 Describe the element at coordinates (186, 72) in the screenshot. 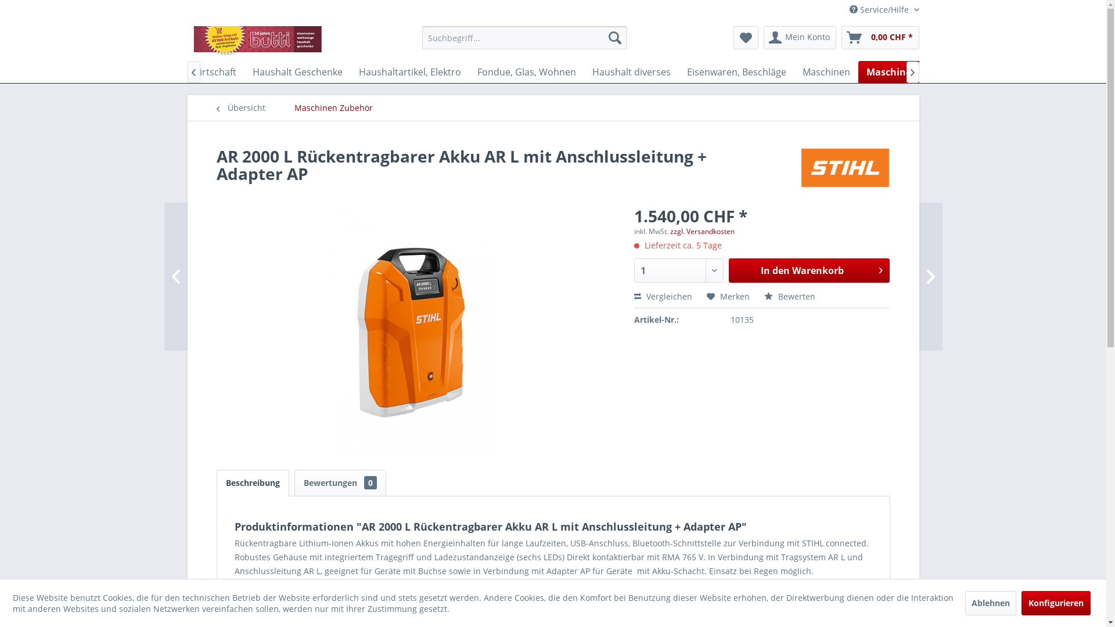

I see `Garten, Landwirtschaft` at that location.